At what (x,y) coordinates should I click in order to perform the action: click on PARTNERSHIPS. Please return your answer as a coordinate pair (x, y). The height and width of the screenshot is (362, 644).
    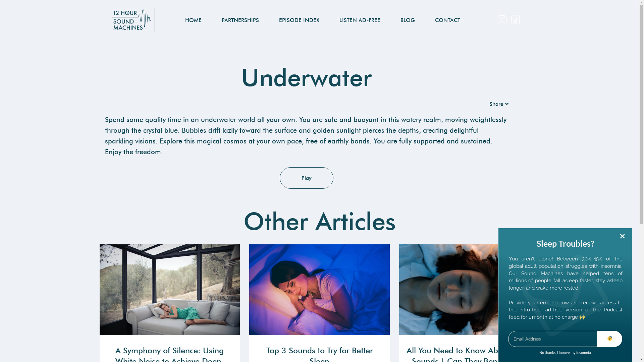
    Looking at the image, I should click on (240, 20).